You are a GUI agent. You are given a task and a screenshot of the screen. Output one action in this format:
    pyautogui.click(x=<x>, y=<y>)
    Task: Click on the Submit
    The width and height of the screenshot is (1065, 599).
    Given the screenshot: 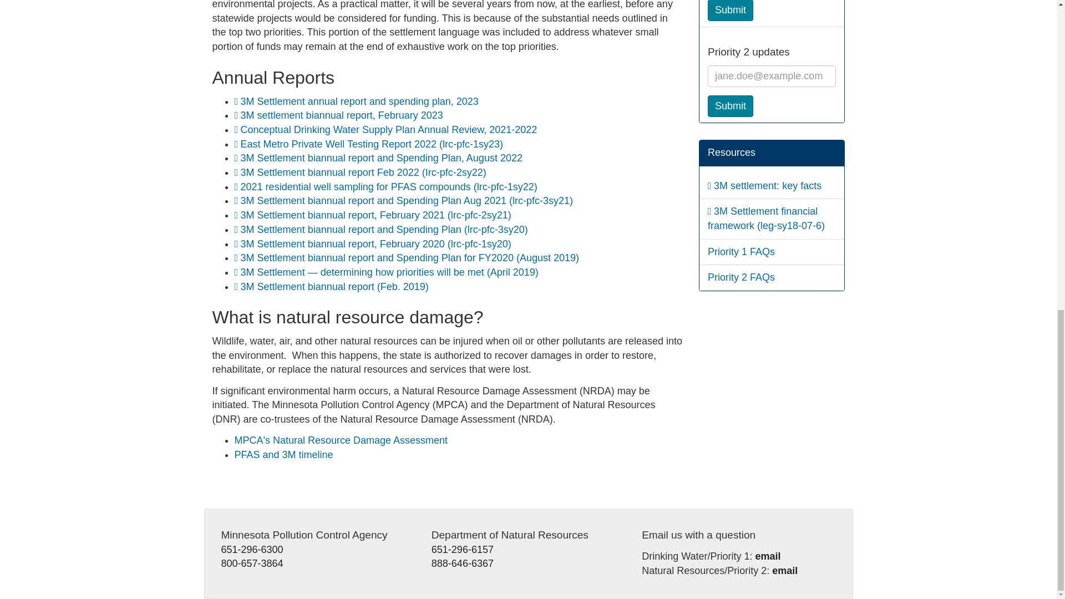 What is the action you would take?
    pyautogui.click(x=730, y=106)
    